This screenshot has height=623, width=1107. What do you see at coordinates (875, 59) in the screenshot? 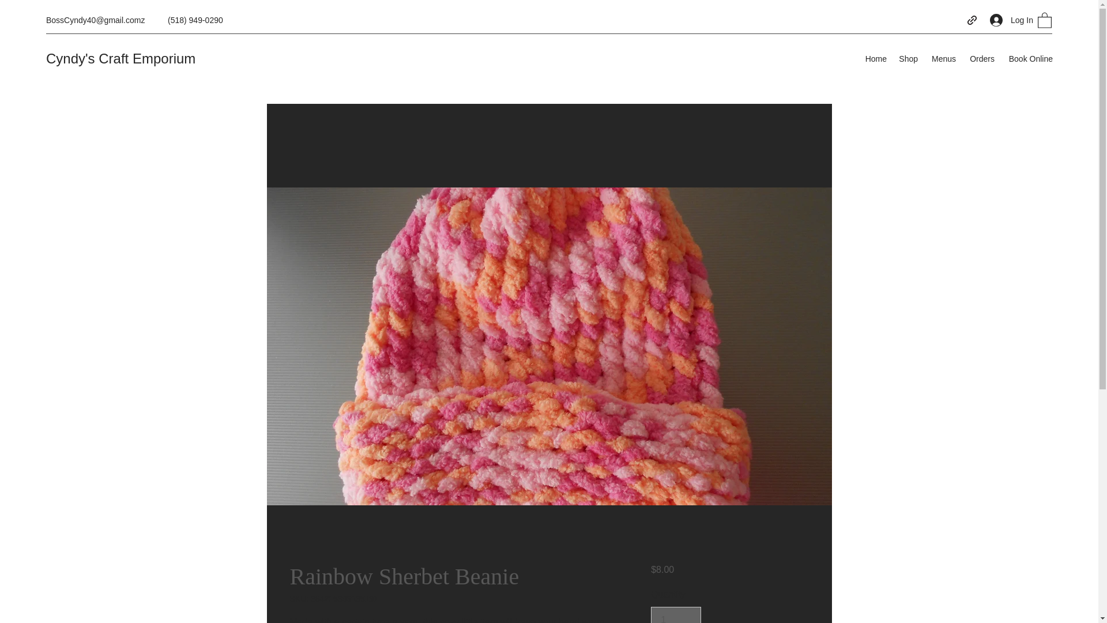
I see `Home` at bounding box center [875, 59].